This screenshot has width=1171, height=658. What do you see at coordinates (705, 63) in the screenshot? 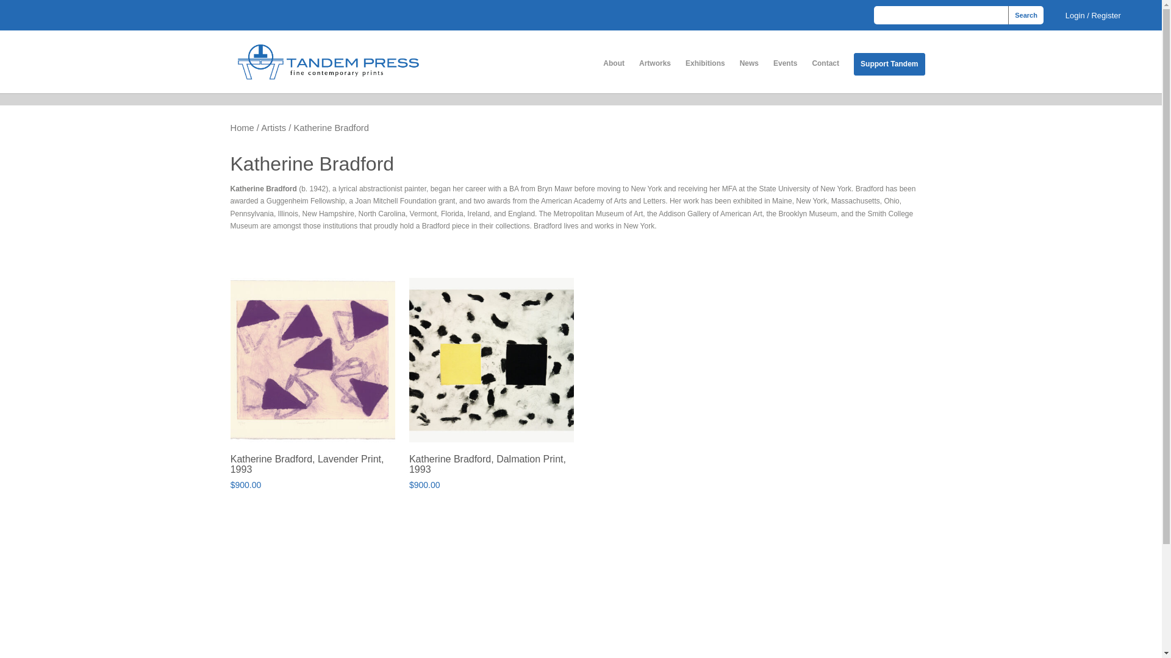
I see `Exhibitions` at bounding box center [705, 63].